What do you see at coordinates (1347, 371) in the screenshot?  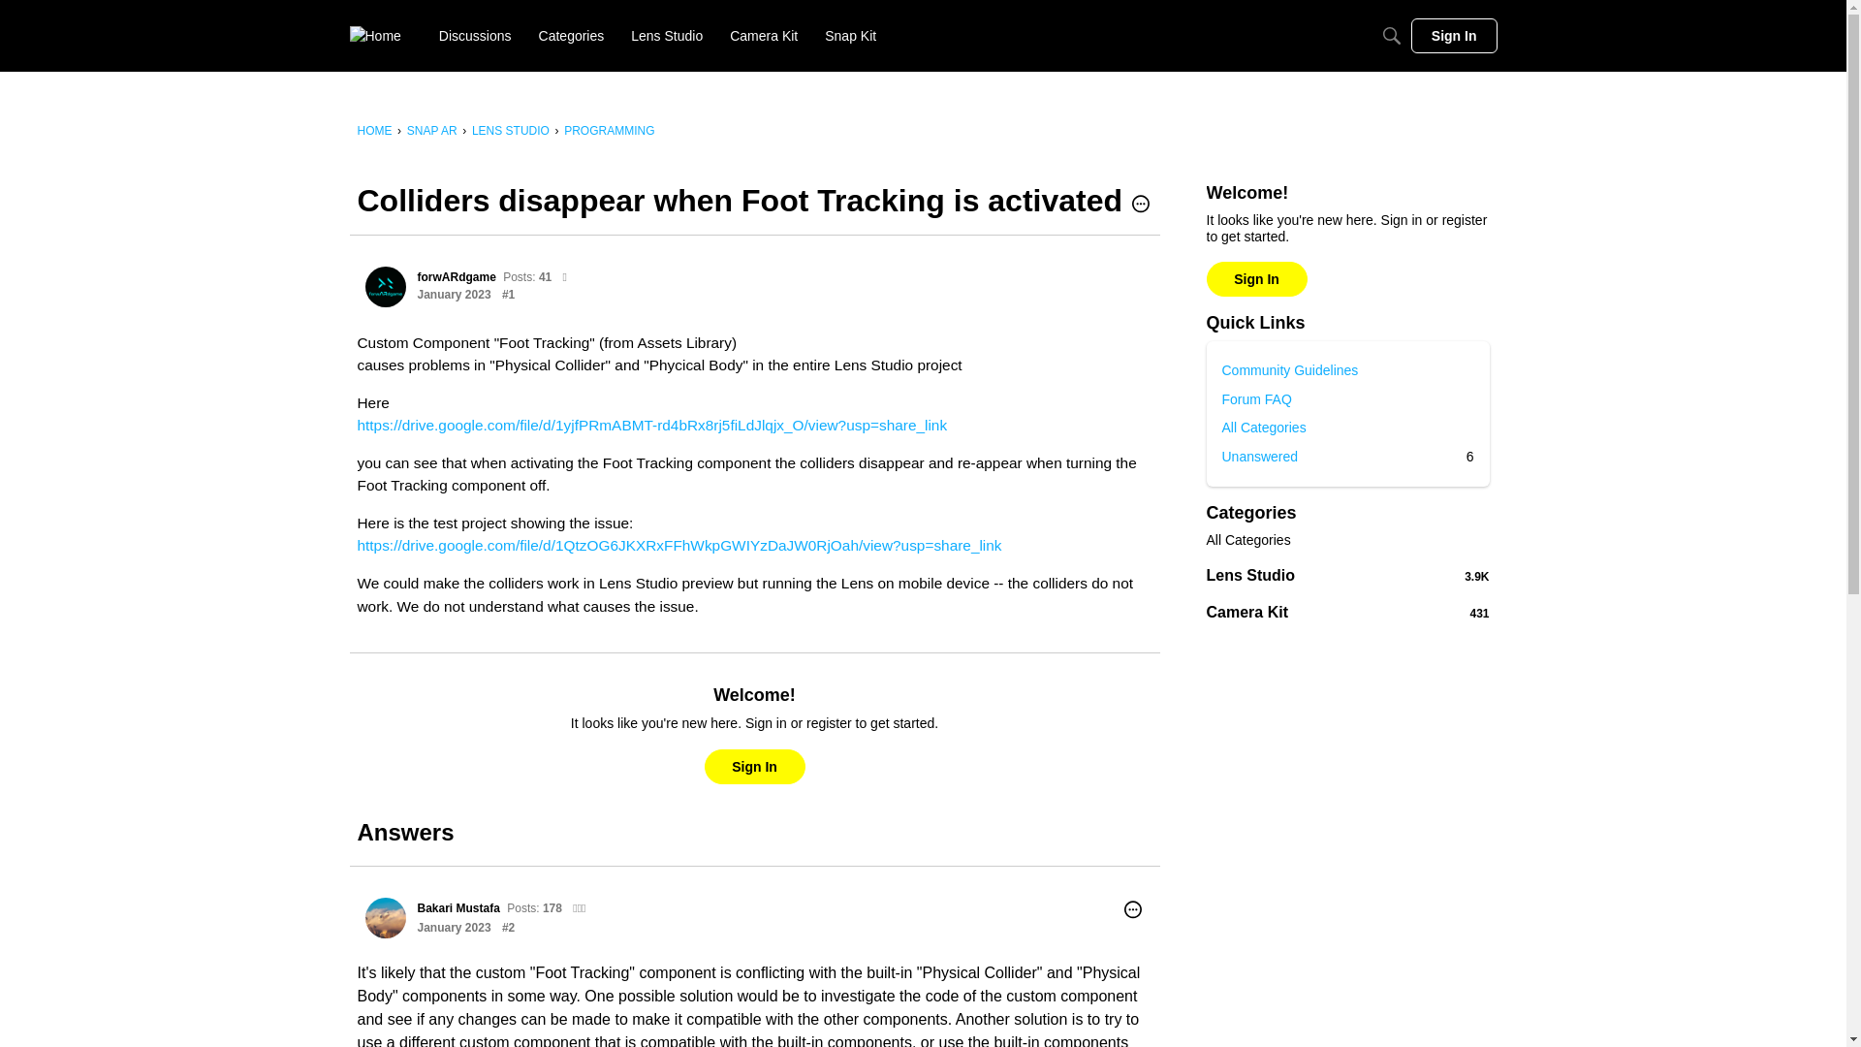 I see `Community Guidelines` at bounding box center [1347, 371].